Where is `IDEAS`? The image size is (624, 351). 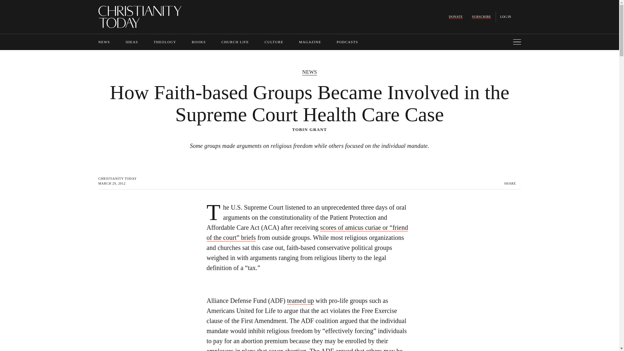 IDEAS is located at coordinates (131, 42).